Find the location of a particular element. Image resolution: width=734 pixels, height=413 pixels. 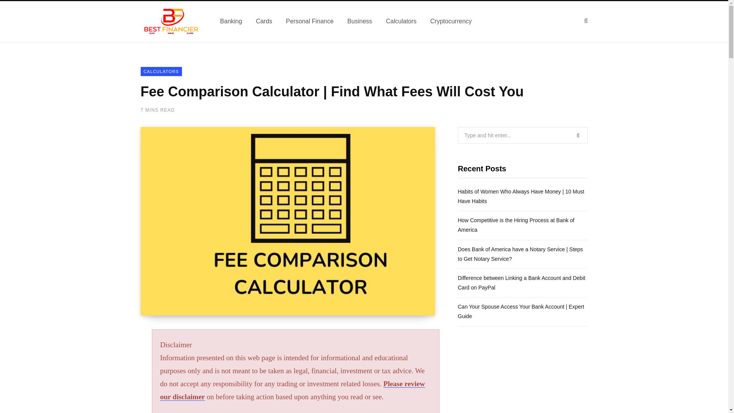

Please review our disclaimer is located at coordinates (292, 390).